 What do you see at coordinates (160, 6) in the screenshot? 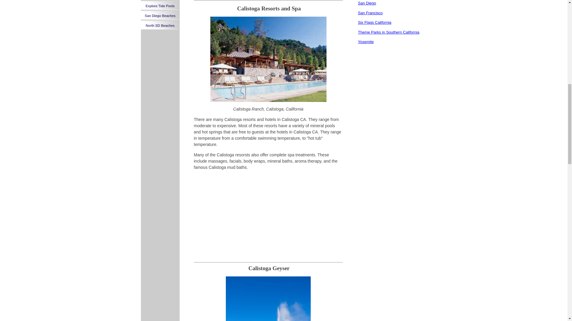
I see `Explore Tide Pools` at bounding box center [160, 6].